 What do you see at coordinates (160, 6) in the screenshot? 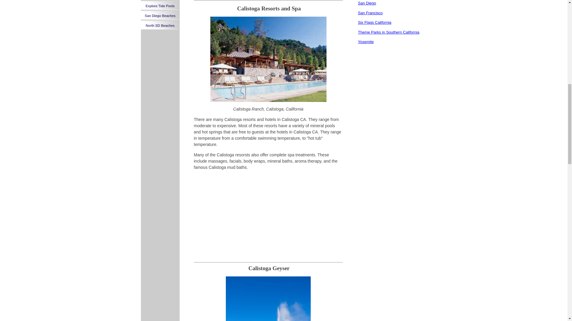
I see `Explore Tide Pools` at bounding box center [160, 6].